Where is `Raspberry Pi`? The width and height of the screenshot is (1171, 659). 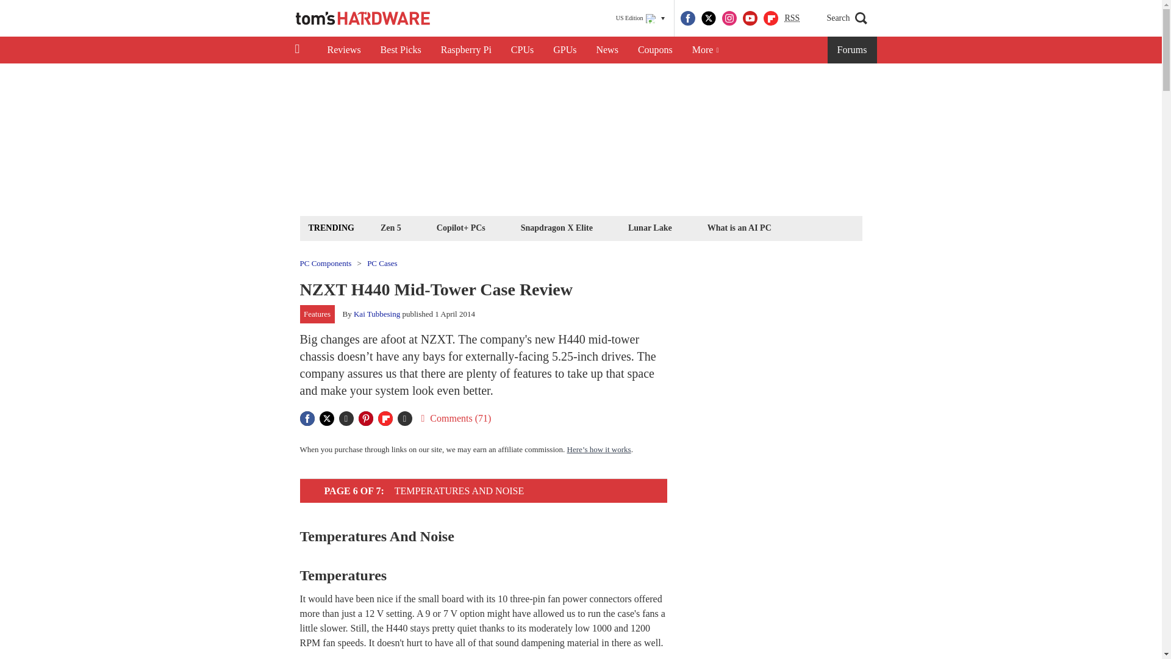
Raspberry Pi is located at coordinates (466, 50).